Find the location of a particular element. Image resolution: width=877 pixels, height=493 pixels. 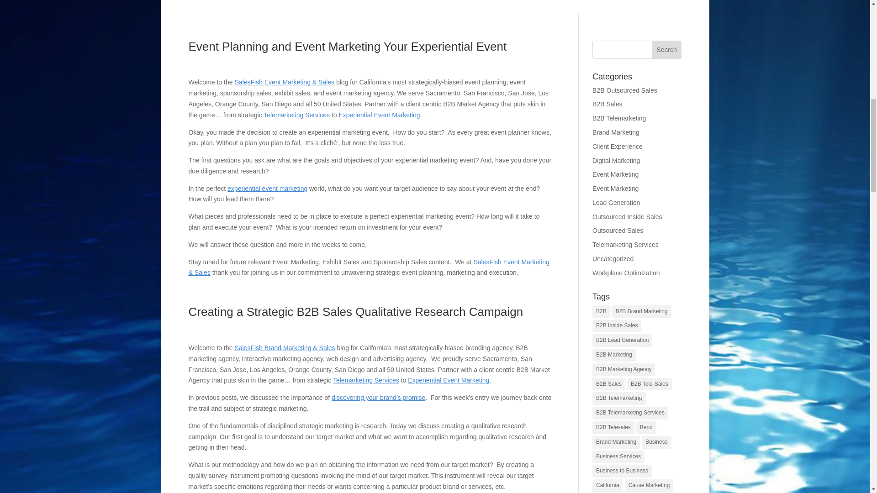

Experiential Event Marketing is located at coordinates (449, 380).